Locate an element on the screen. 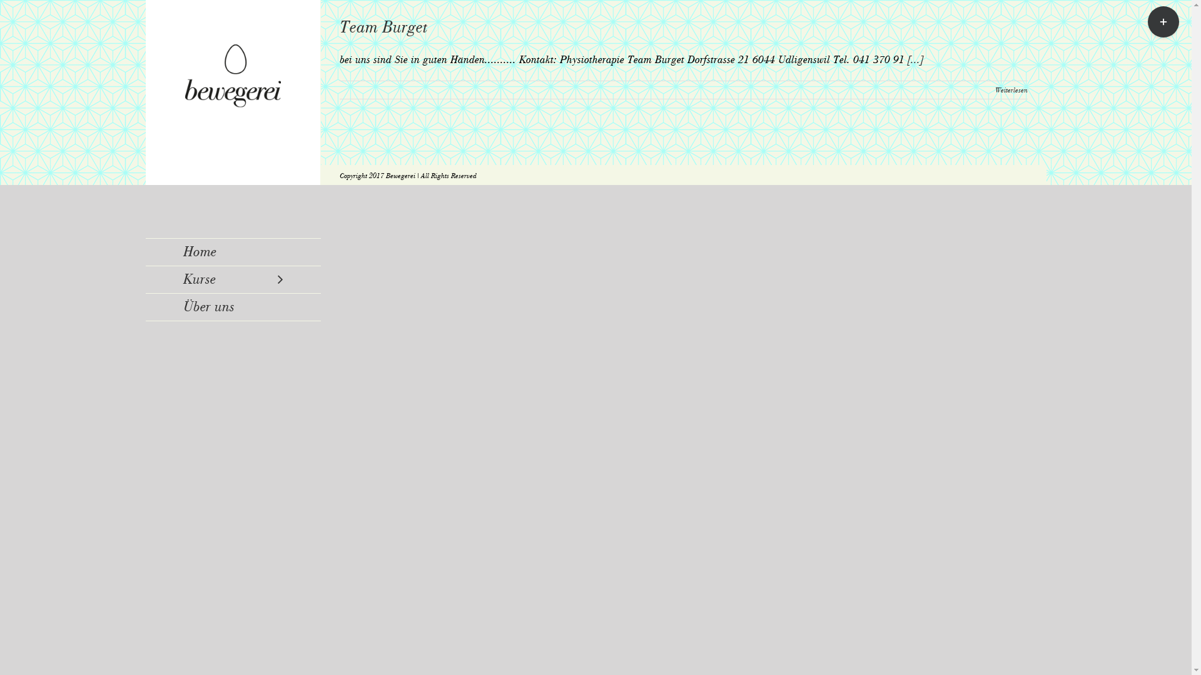 This screenshot has width=1201, height=675. Toggle Sliding Bar Area is located at coordinates (1163, 22).